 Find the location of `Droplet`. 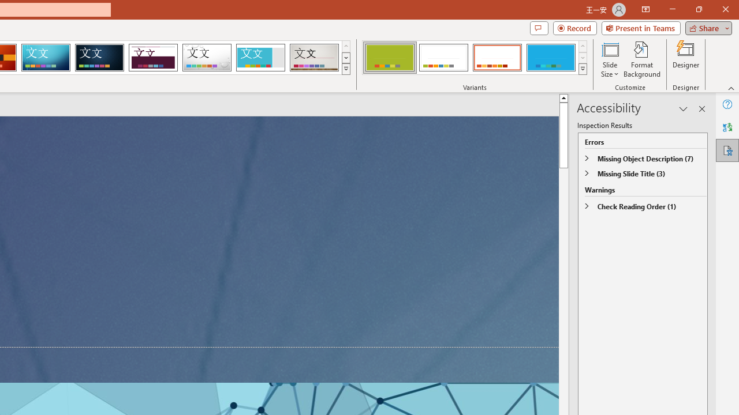

Droplet is located at coordinates (207, 58).